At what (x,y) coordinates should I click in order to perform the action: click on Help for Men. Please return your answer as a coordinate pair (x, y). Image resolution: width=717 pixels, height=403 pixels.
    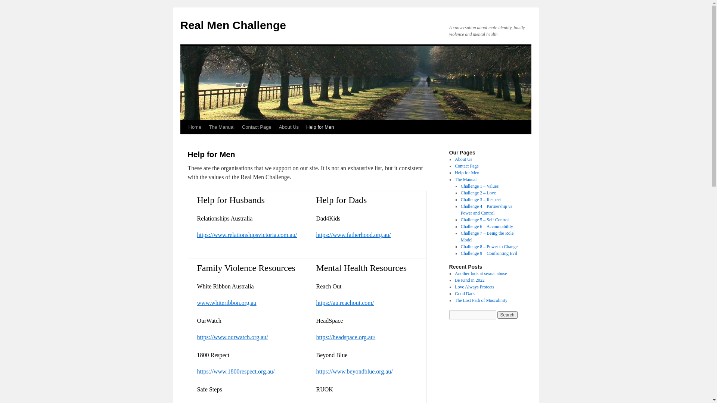
    Looking at the image, I should click on (467, 173).